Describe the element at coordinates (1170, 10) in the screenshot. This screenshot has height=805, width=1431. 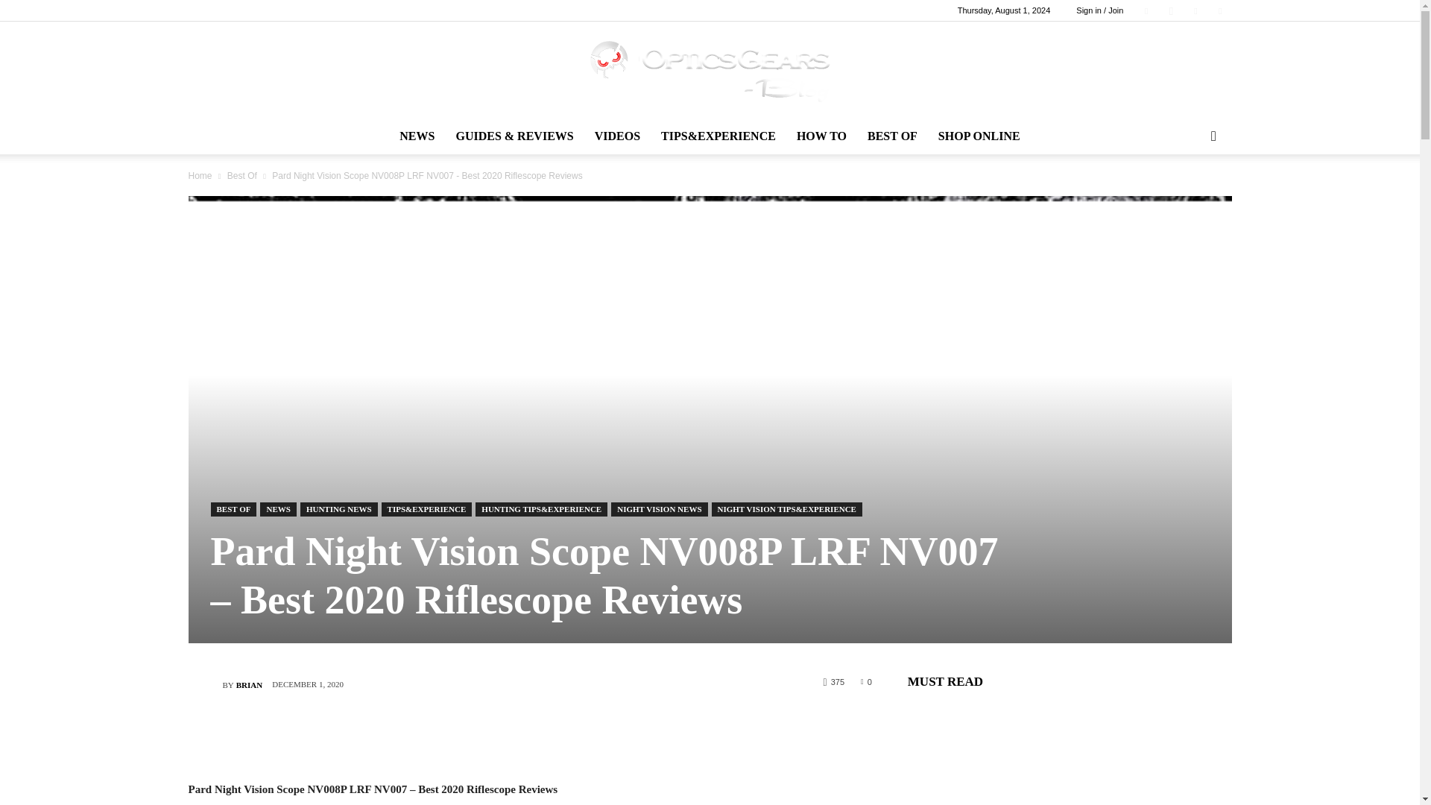
I see `Instagram` at that location.